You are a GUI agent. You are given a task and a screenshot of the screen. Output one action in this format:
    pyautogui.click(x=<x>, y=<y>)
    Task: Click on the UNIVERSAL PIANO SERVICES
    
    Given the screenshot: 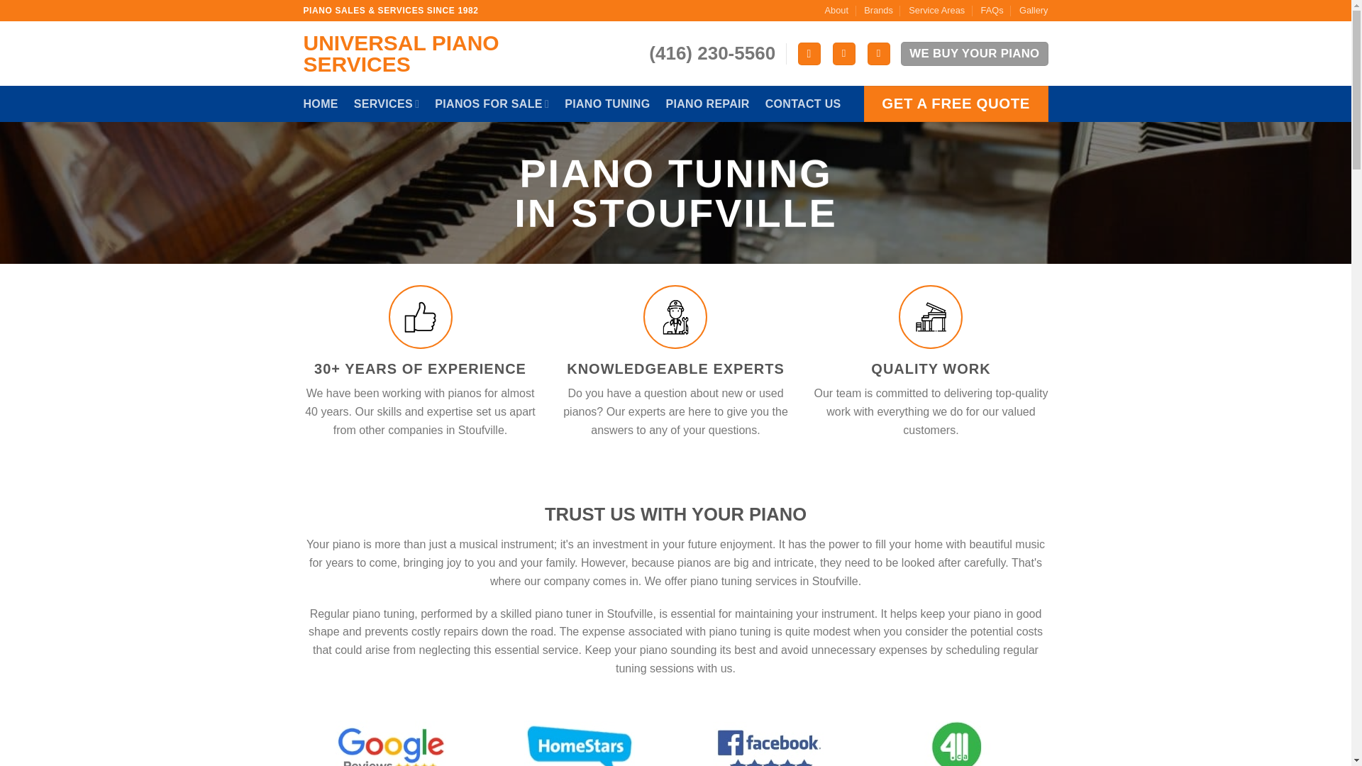 What is the action you would take?
    pyautogui.click(x=453, y=54)
    